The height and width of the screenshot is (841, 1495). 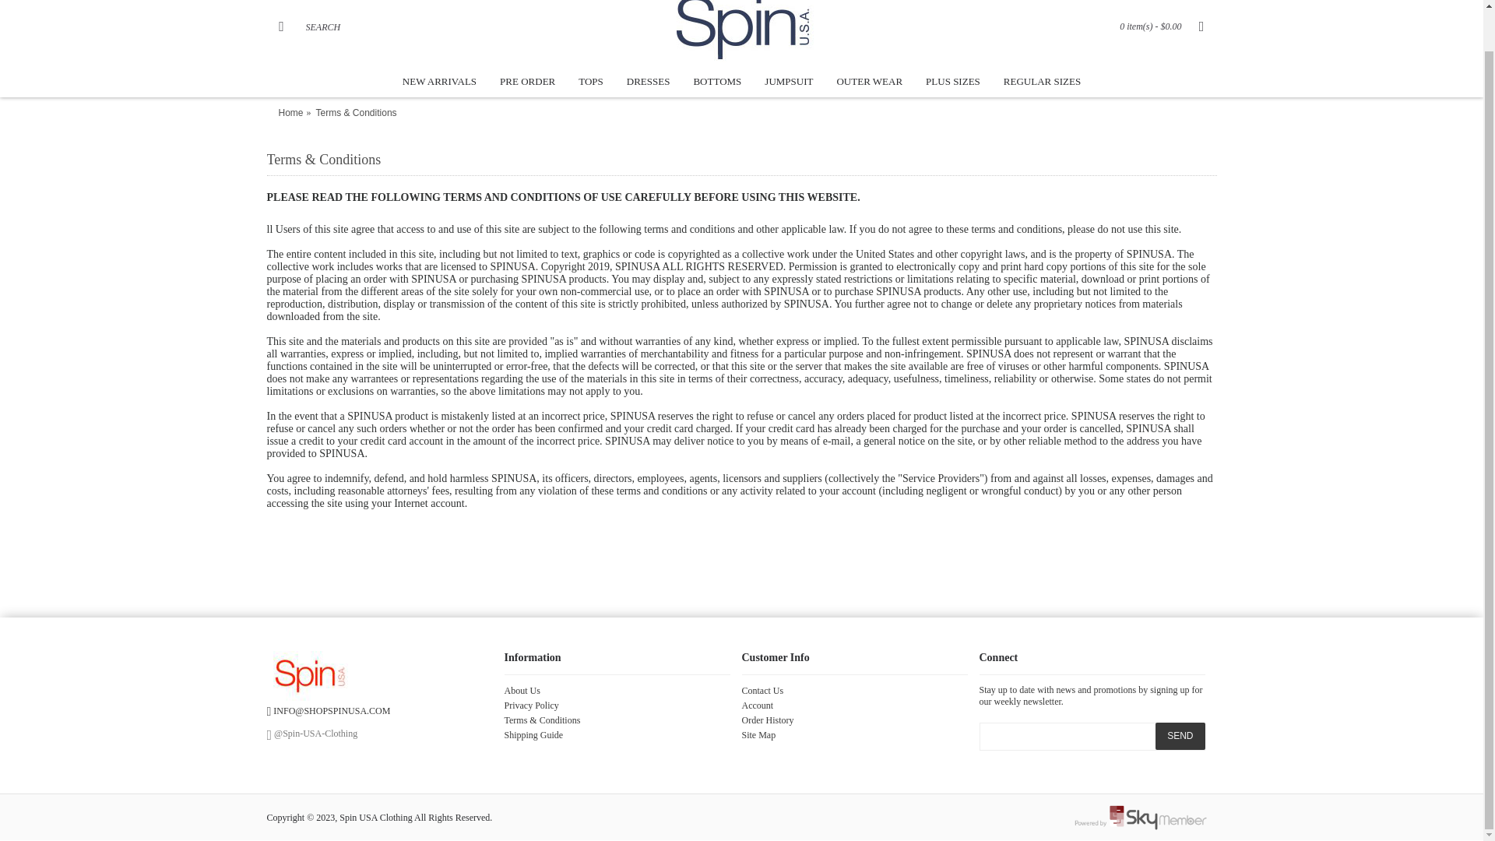 What do you see at coordinates (741, 31) in the screenshot?
I see `SPIN USA` at bounding box center [741, 31].